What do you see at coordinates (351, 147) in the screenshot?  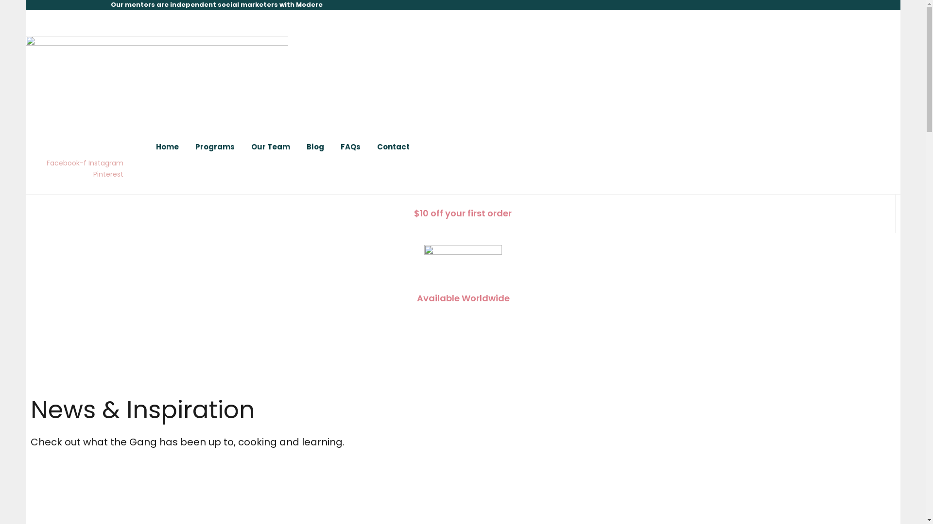 I see `FAQs` at bounding box center [351, 147].